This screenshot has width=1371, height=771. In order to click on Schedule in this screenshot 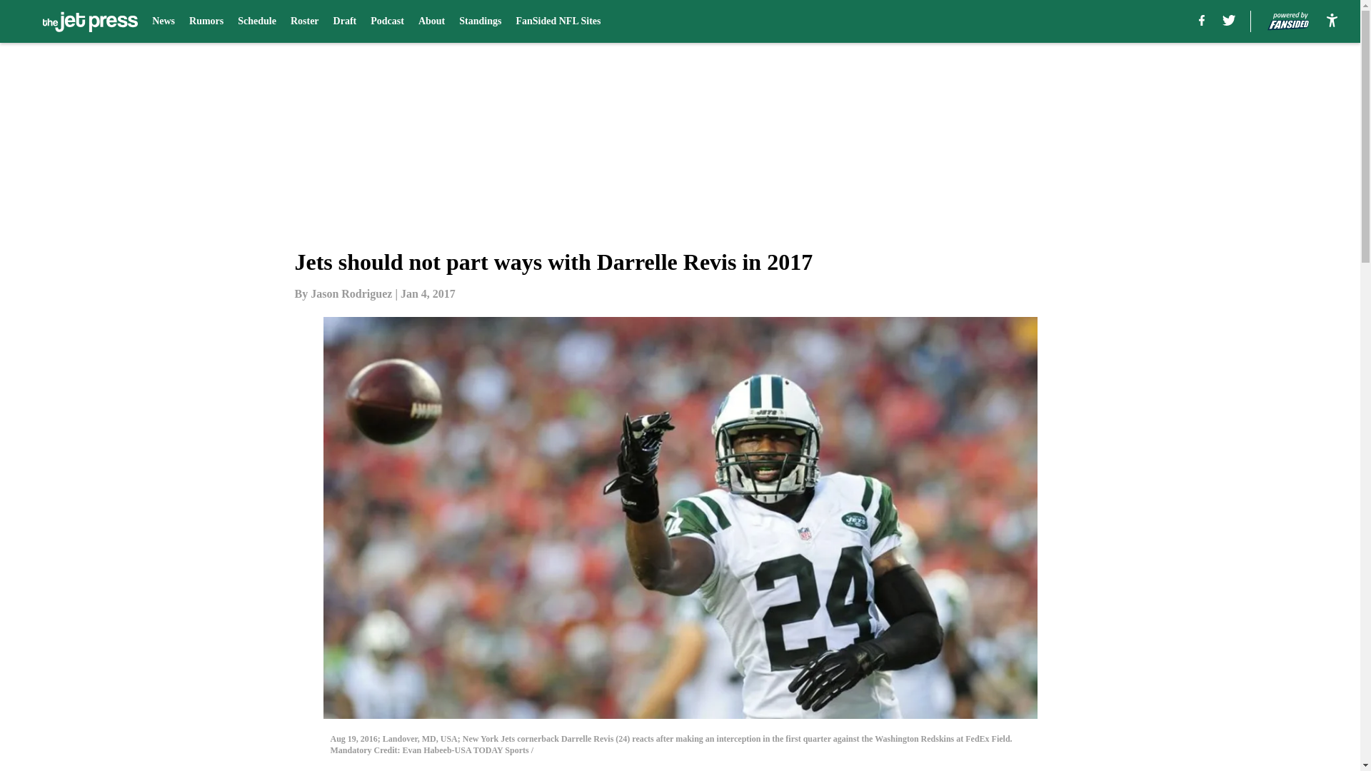, I will do `click(257, 21)`.